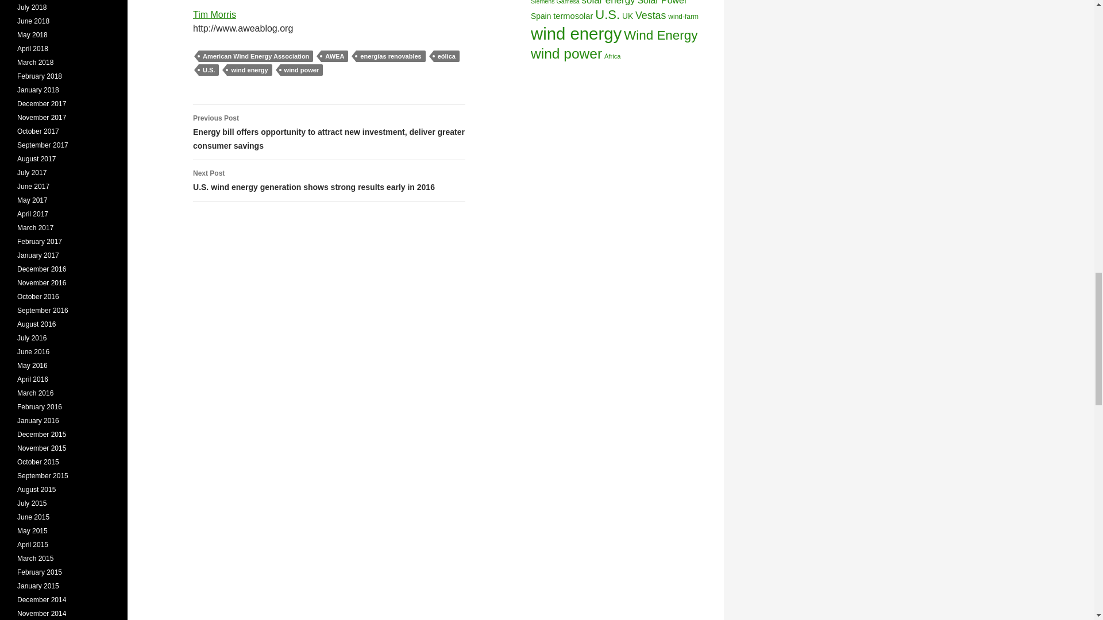 This screenshot has width=1103, height=620. I want to click on Tim Morris, so click(214, 14).